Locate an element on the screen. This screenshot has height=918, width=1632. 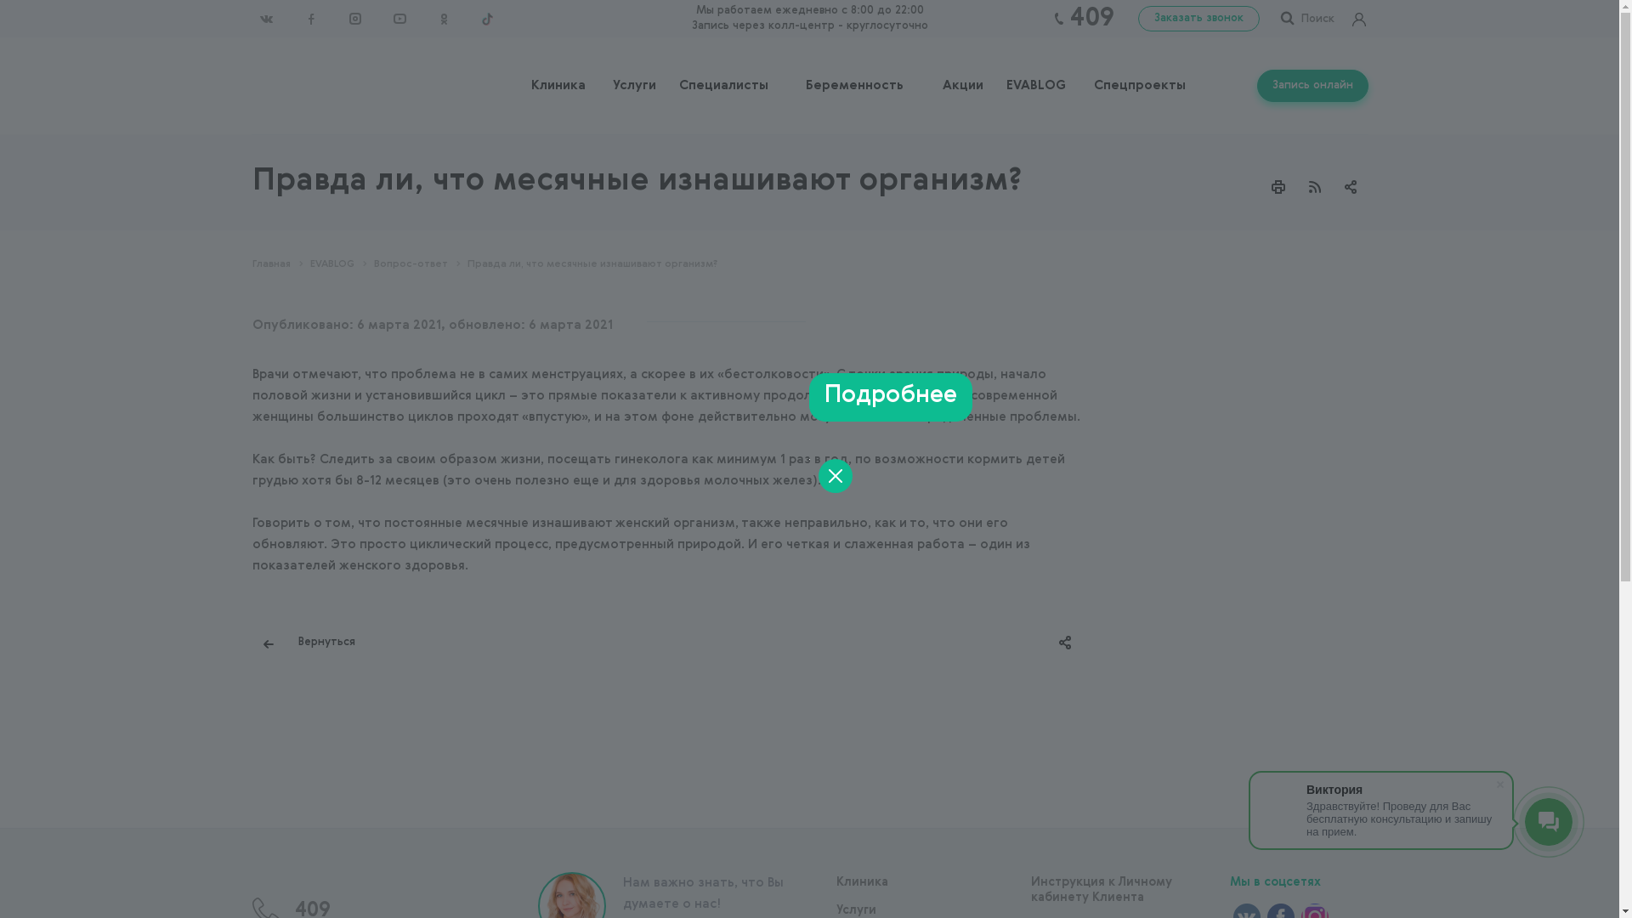
409 is located at coordinates (1091, 19).